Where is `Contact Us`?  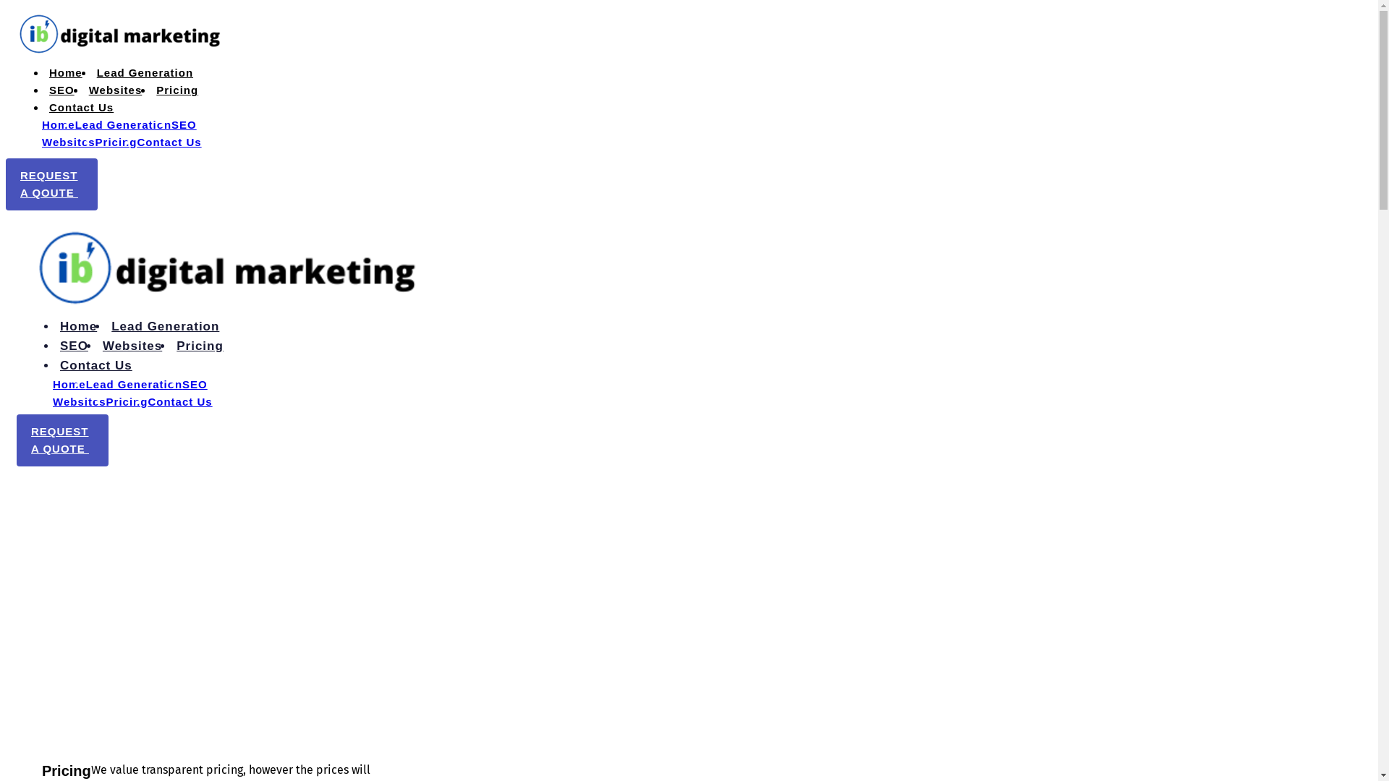 Contact Us is located at coordinates (96, 366).